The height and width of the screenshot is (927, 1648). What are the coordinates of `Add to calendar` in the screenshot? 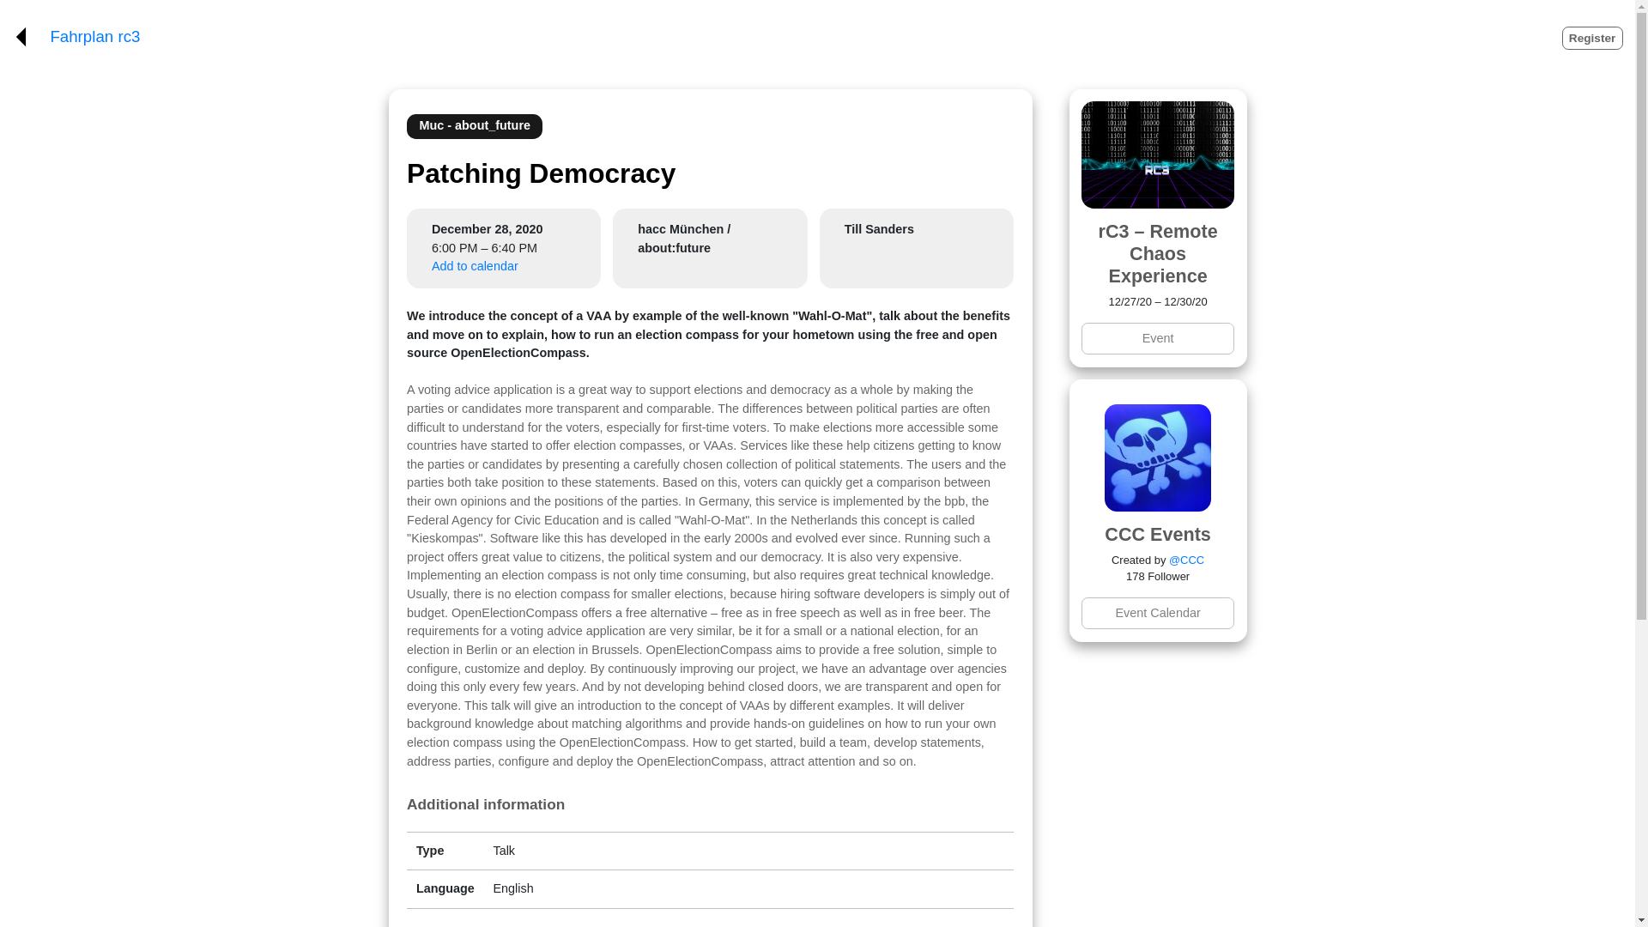 It's located at (476, 266).